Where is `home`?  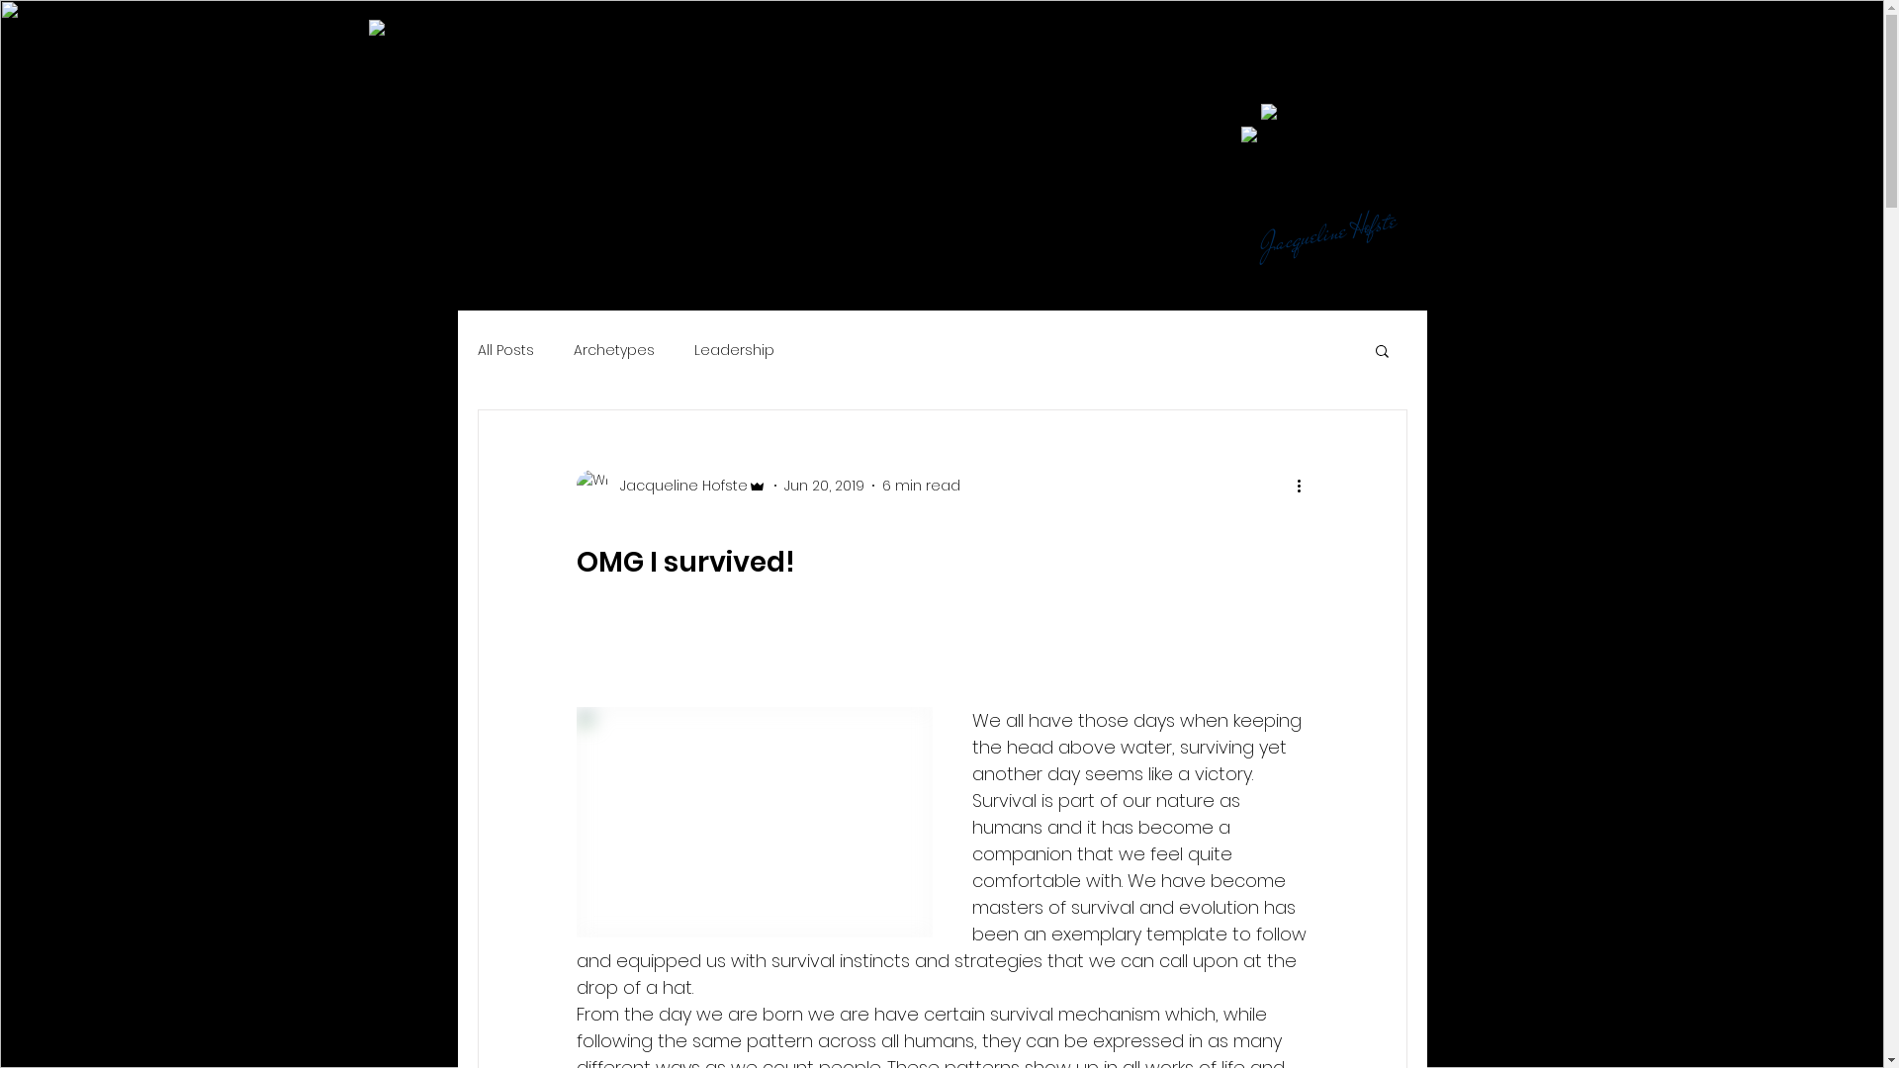
home is located at coordinates (588, 53).